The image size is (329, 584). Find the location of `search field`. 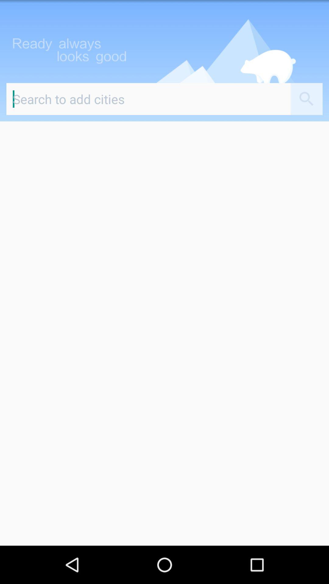

search field is located at coordinates (149, 99).